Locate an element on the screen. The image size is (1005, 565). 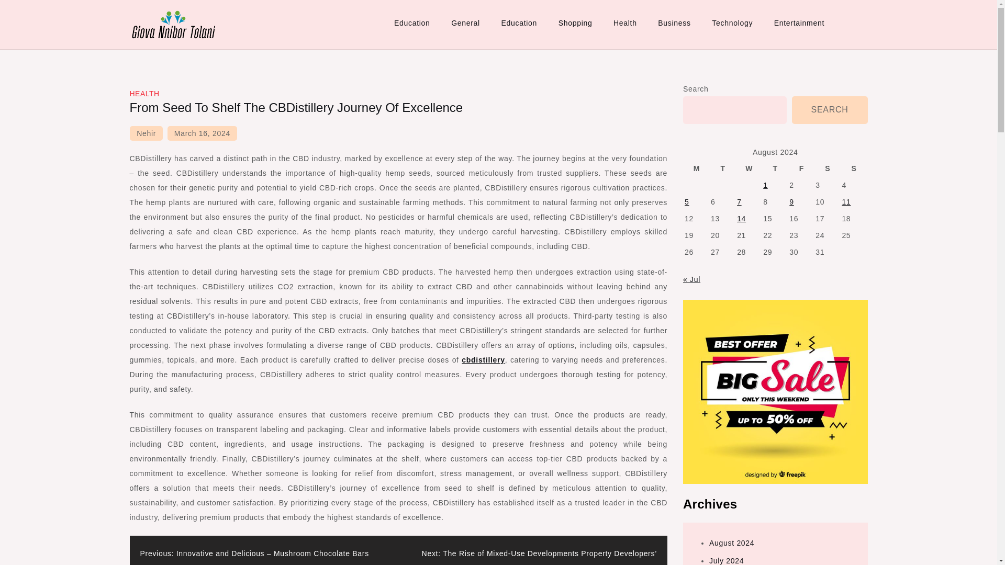
Shopping is located at coordinates (575, 23).